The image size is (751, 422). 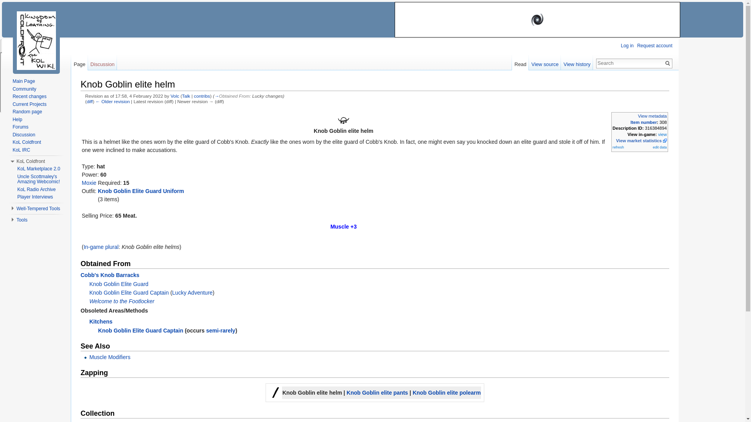 I want to click on Welcome to the Footlocker, so click(x=121, y=301).